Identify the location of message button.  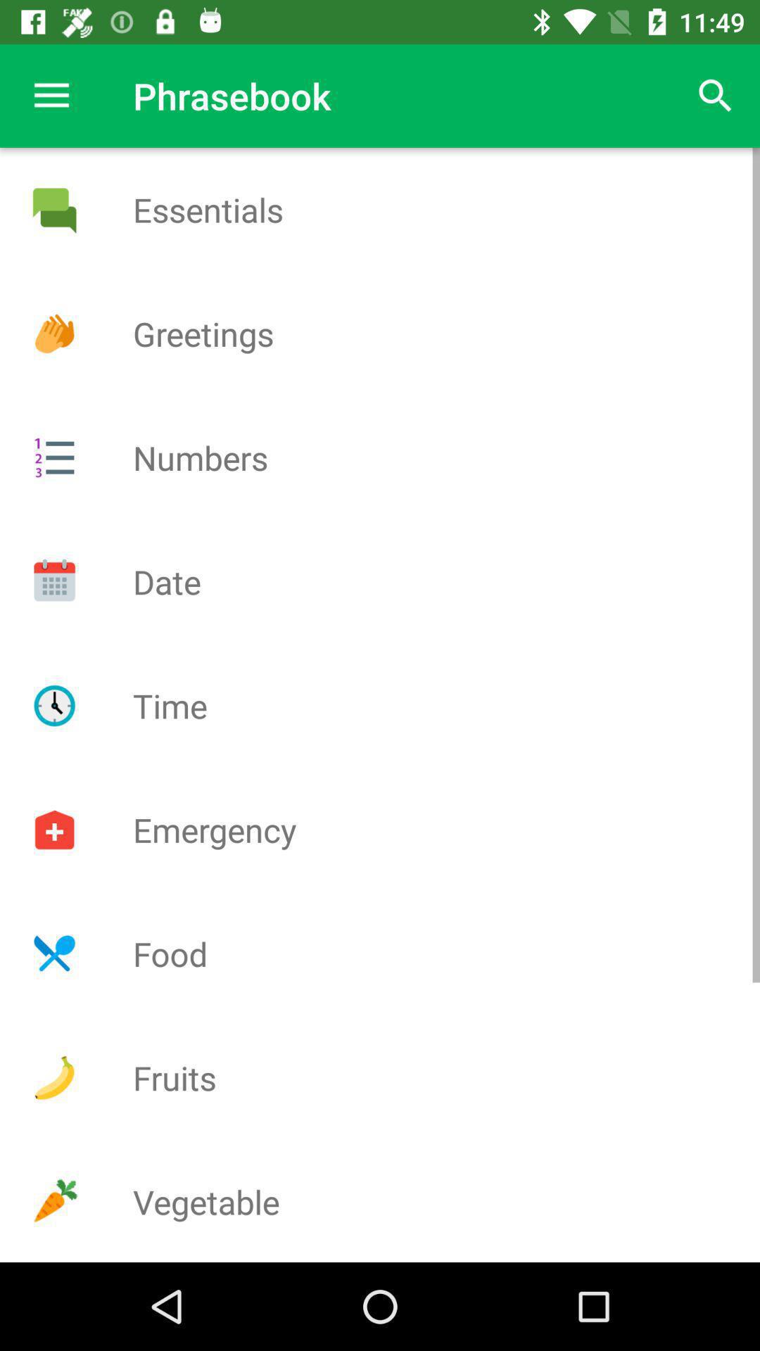
(54, 210).